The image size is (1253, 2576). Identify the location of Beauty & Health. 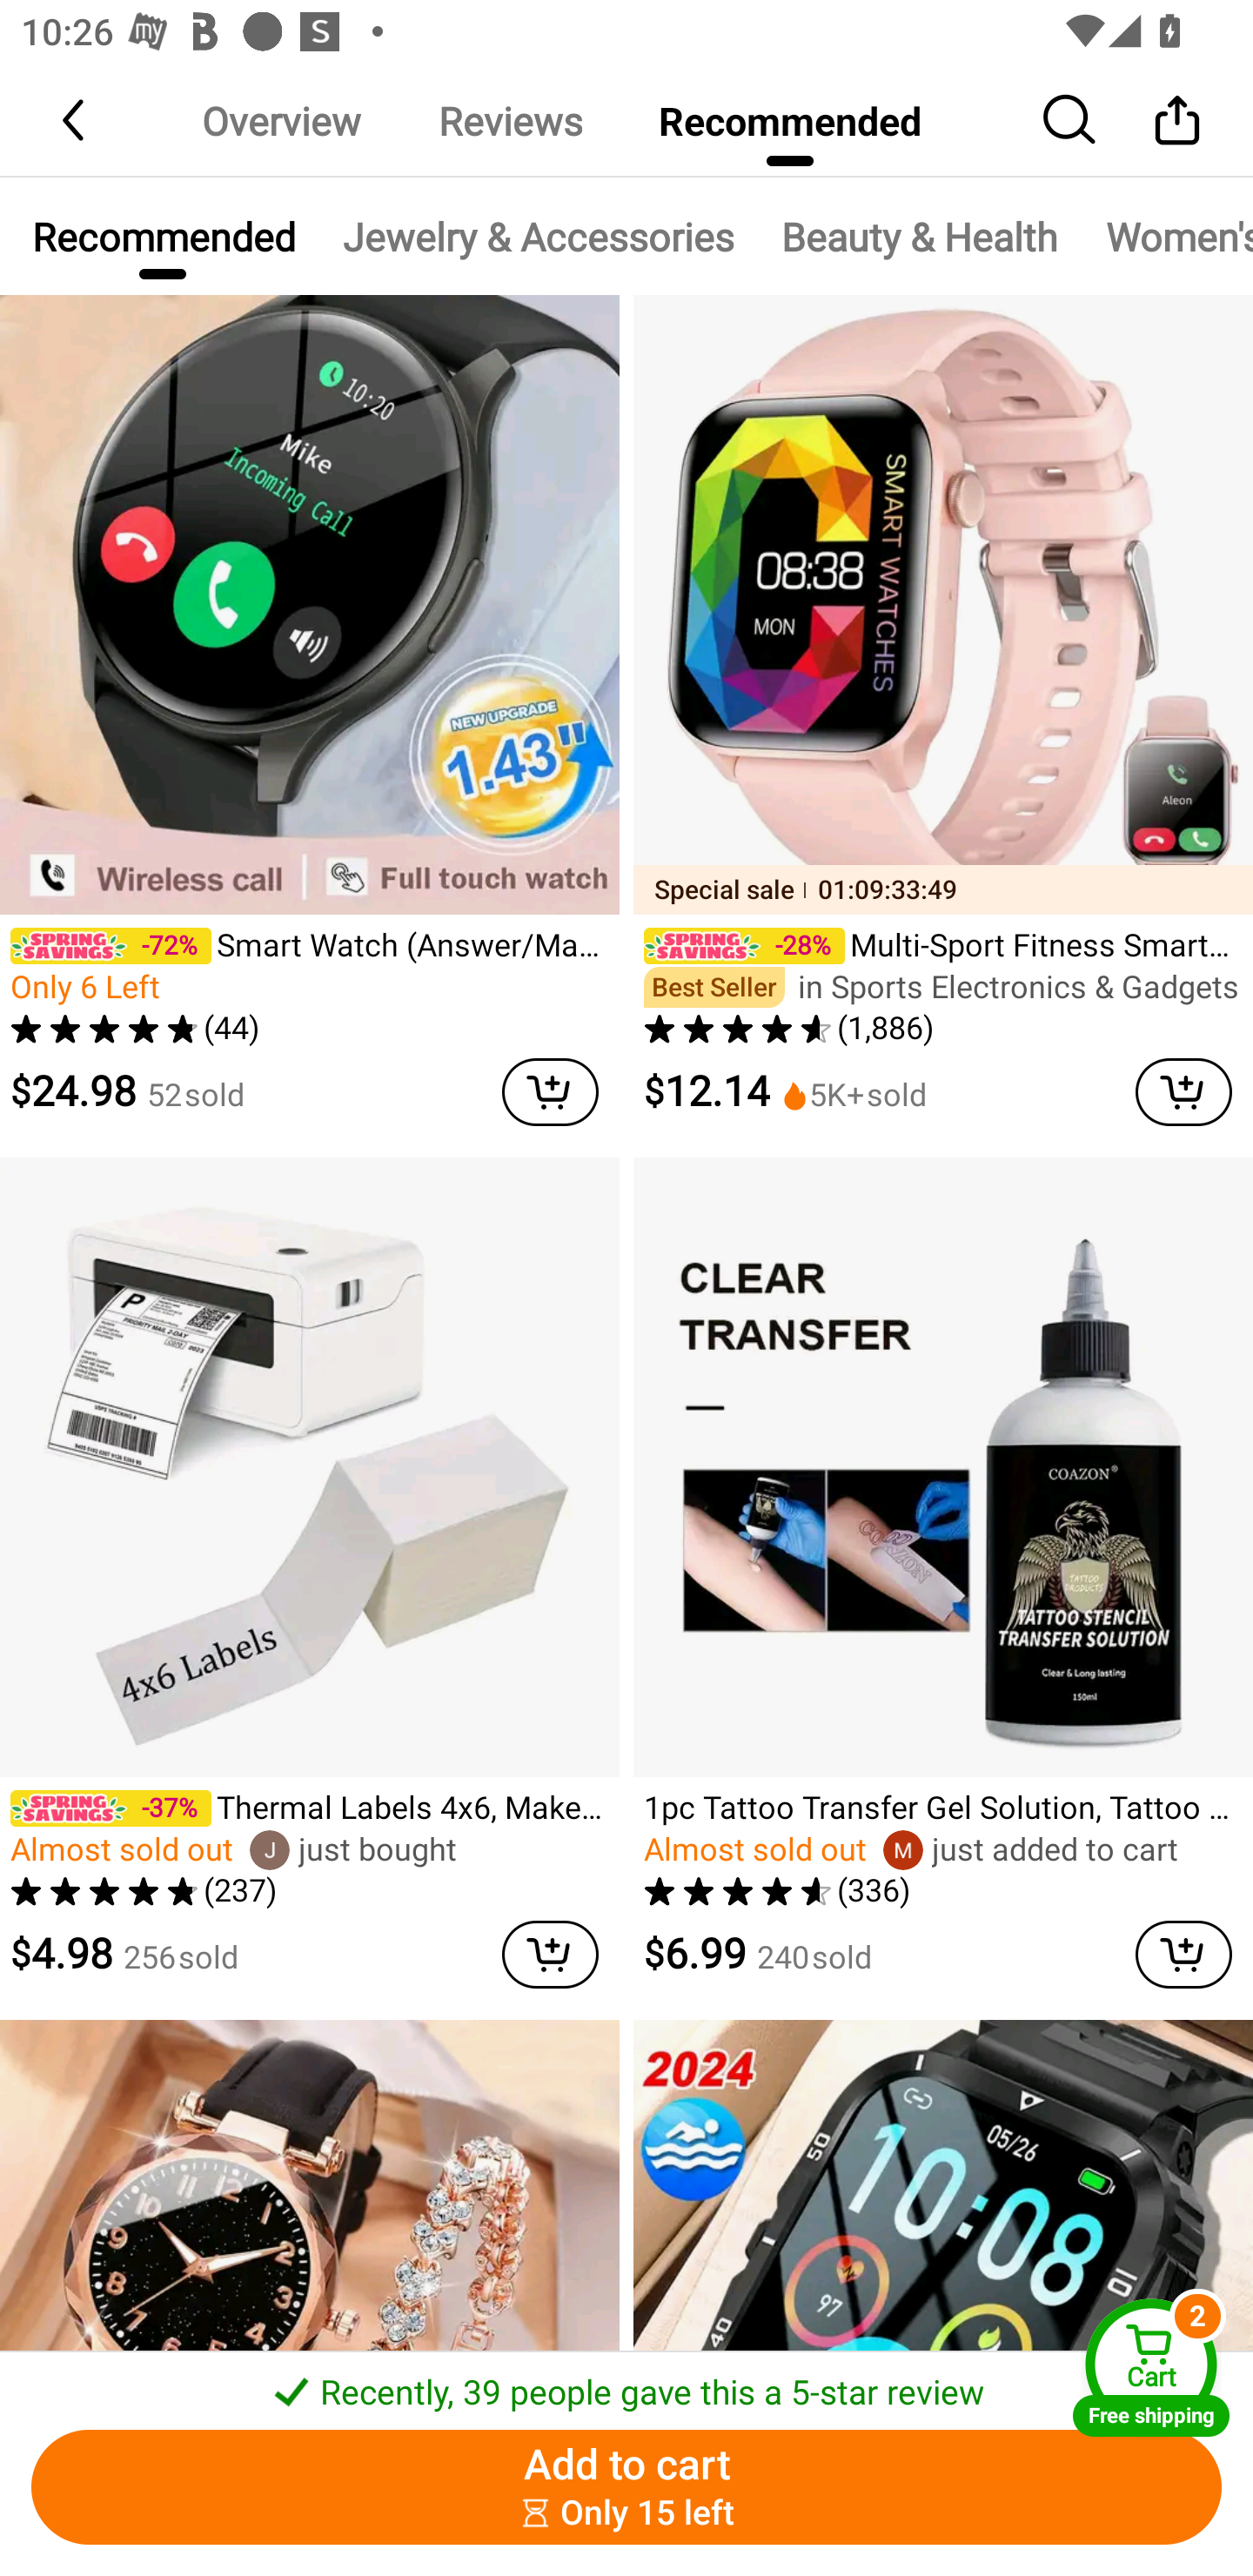
(919, 237).